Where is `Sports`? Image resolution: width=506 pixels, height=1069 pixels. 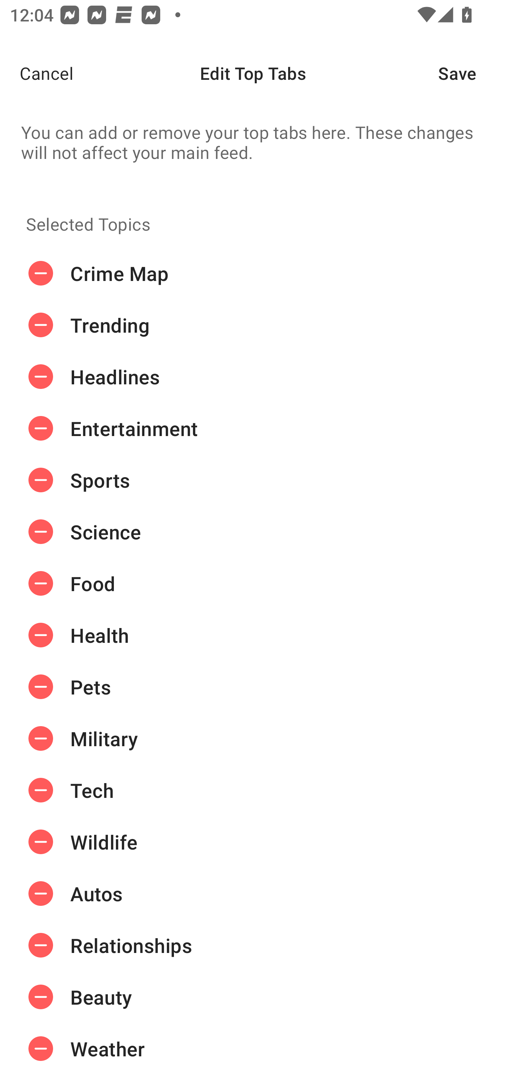 Sports is located at coordinates (253, 480).